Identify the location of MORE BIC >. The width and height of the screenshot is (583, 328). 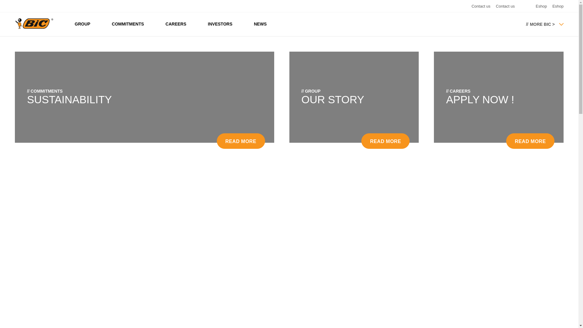
(540, 24).